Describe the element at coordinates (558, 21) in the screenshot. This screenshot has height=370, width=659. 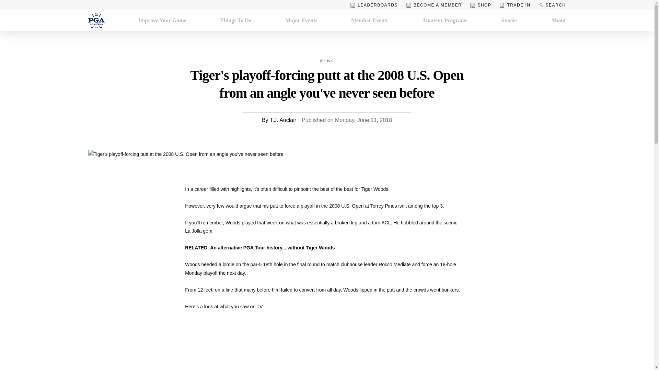
I see `About` at that location.